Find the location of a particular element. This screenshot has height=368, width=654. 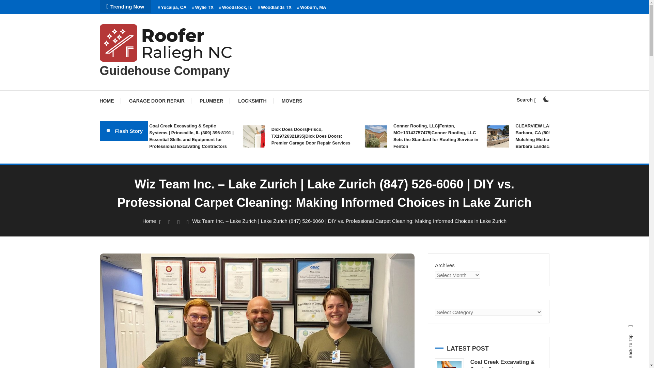

Search is located at coordinates (345, 195).